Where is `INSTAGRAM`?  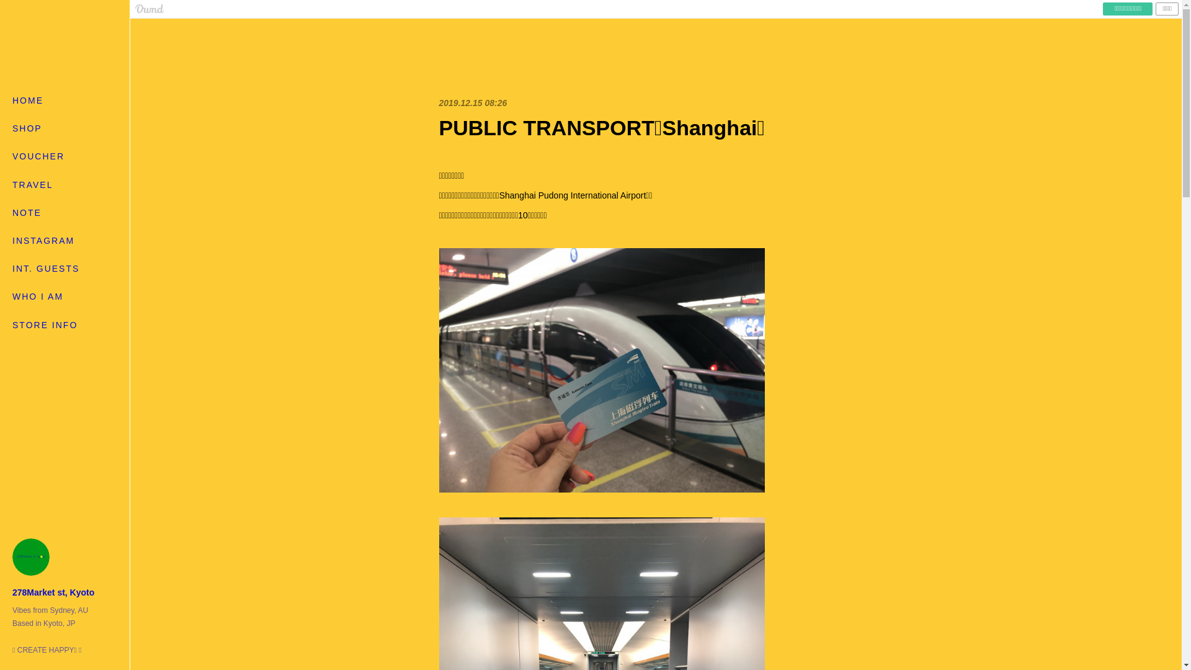
INSTAGRAM is located at coordinates (65, 241).